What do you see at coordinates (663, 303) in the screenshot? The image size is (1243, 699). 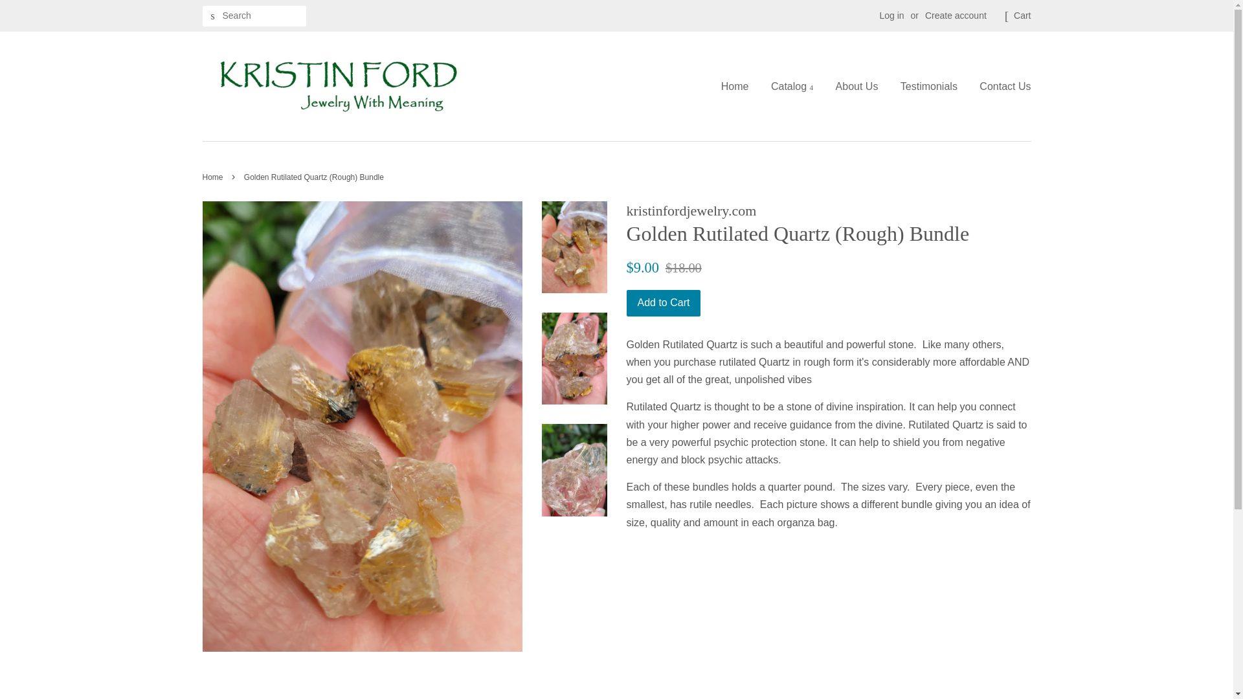 I see `Add to Cart` at bounding box center [663, 303].